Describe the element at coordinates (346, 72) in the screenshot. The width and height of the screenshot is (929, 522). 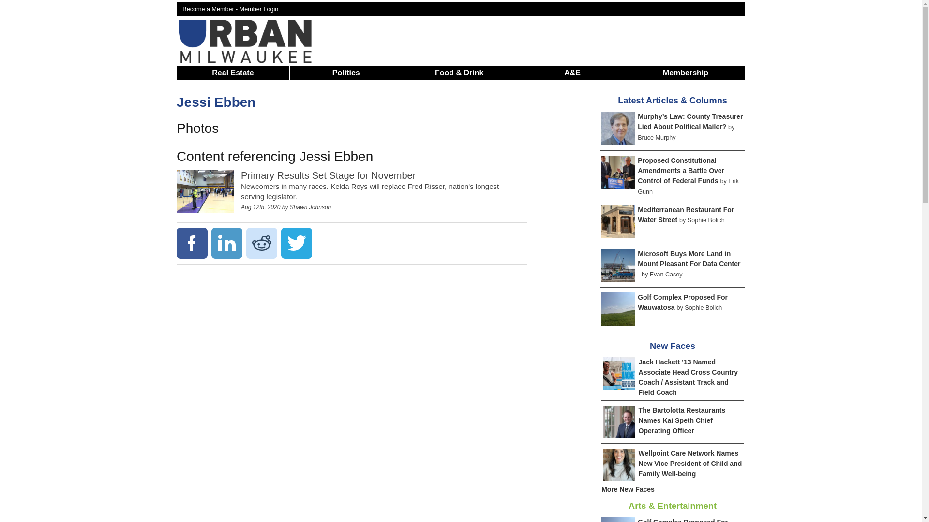
I see `Politics` at that location.